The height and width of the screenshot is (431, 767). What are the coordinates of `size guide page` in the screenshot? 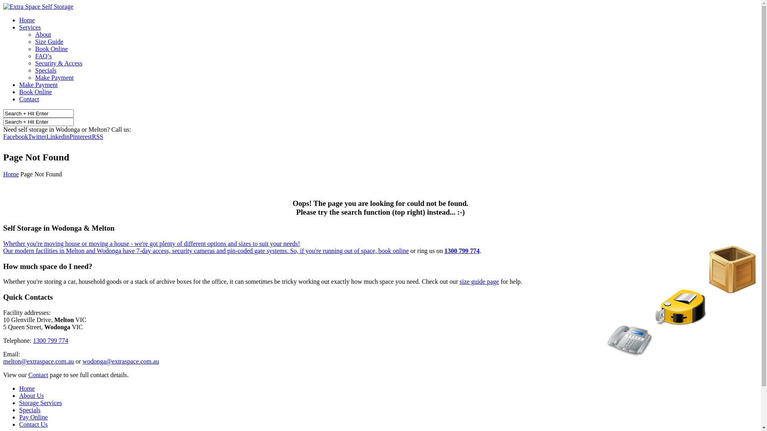 It's located at (479, 282).